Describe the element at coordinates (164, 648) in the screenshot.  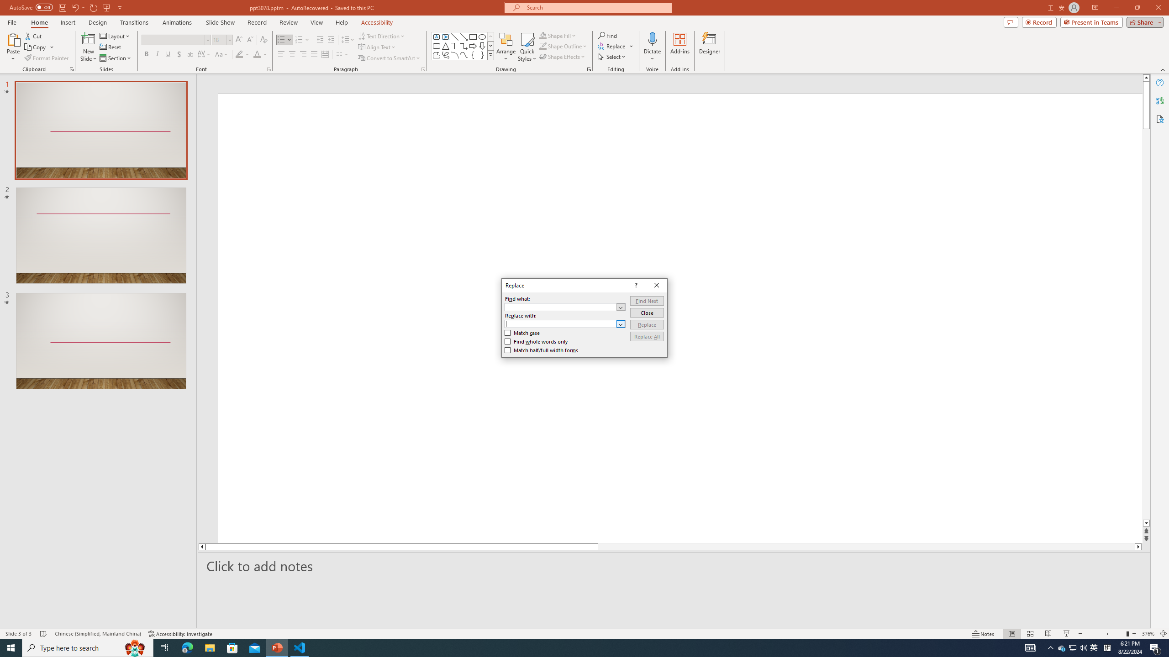
I see `Task View` at that location.